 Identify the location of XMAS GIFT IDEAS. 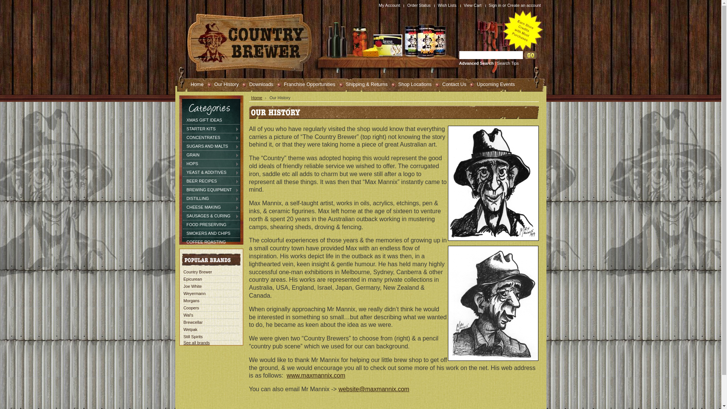
(211, 120).